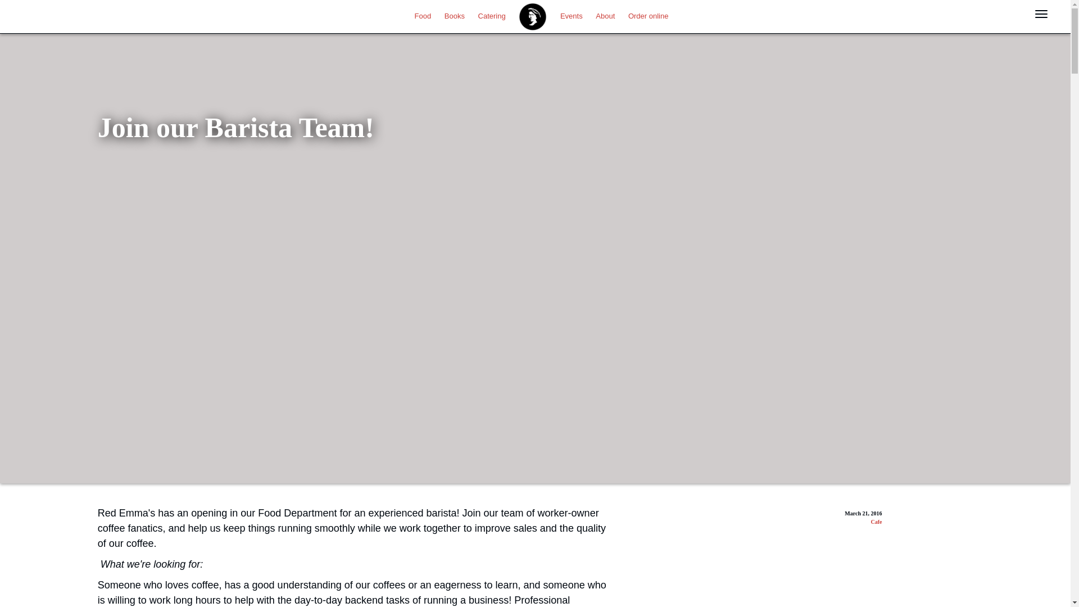 The image size is (1079, 607). I want to click on Cafe, so click(876, 522).